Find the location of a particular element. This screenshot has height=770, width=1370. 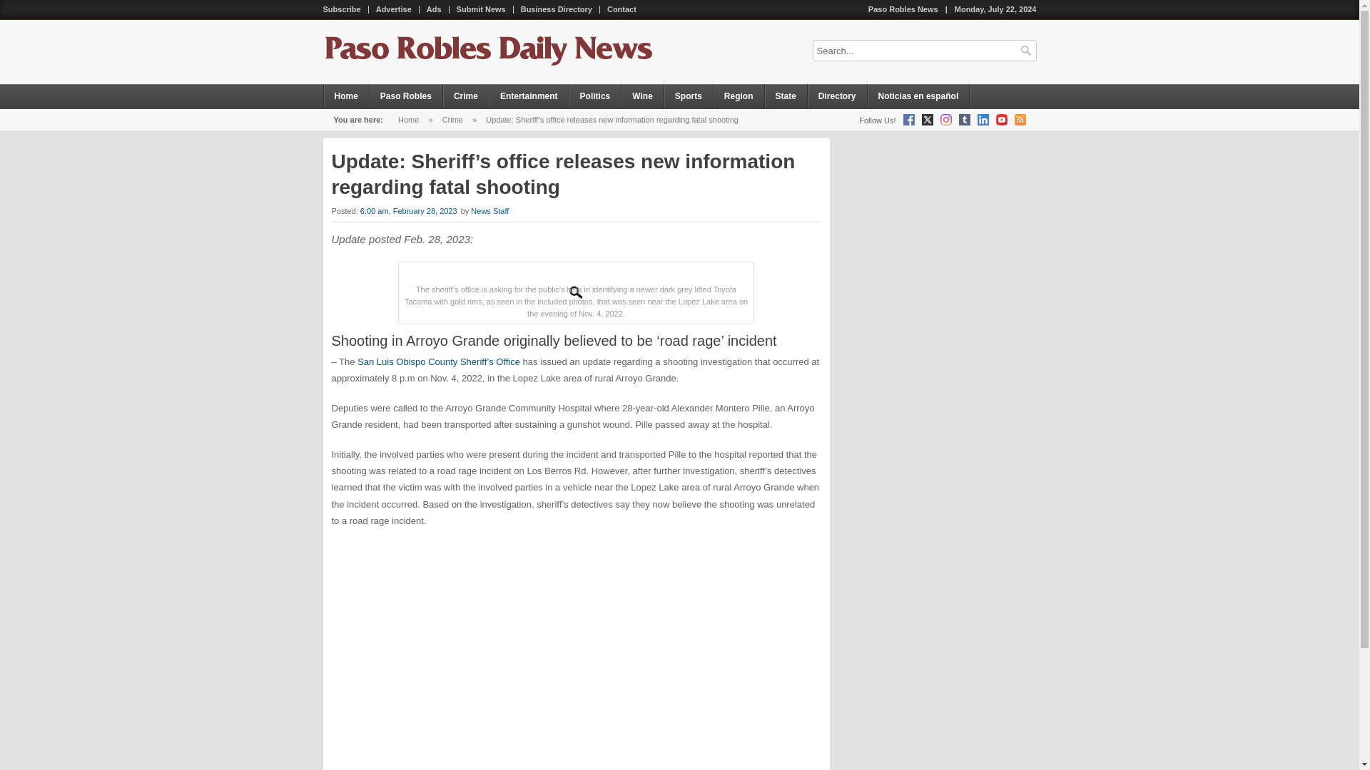

Paso Robles is located at coordinates (406, 96).